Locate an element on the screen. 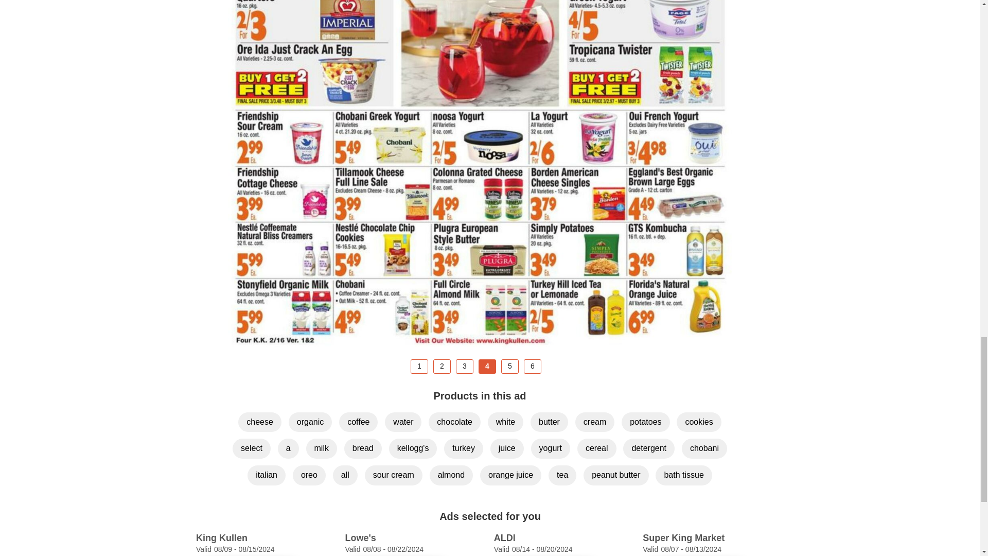  turkey is located at coordinates (463, 449).